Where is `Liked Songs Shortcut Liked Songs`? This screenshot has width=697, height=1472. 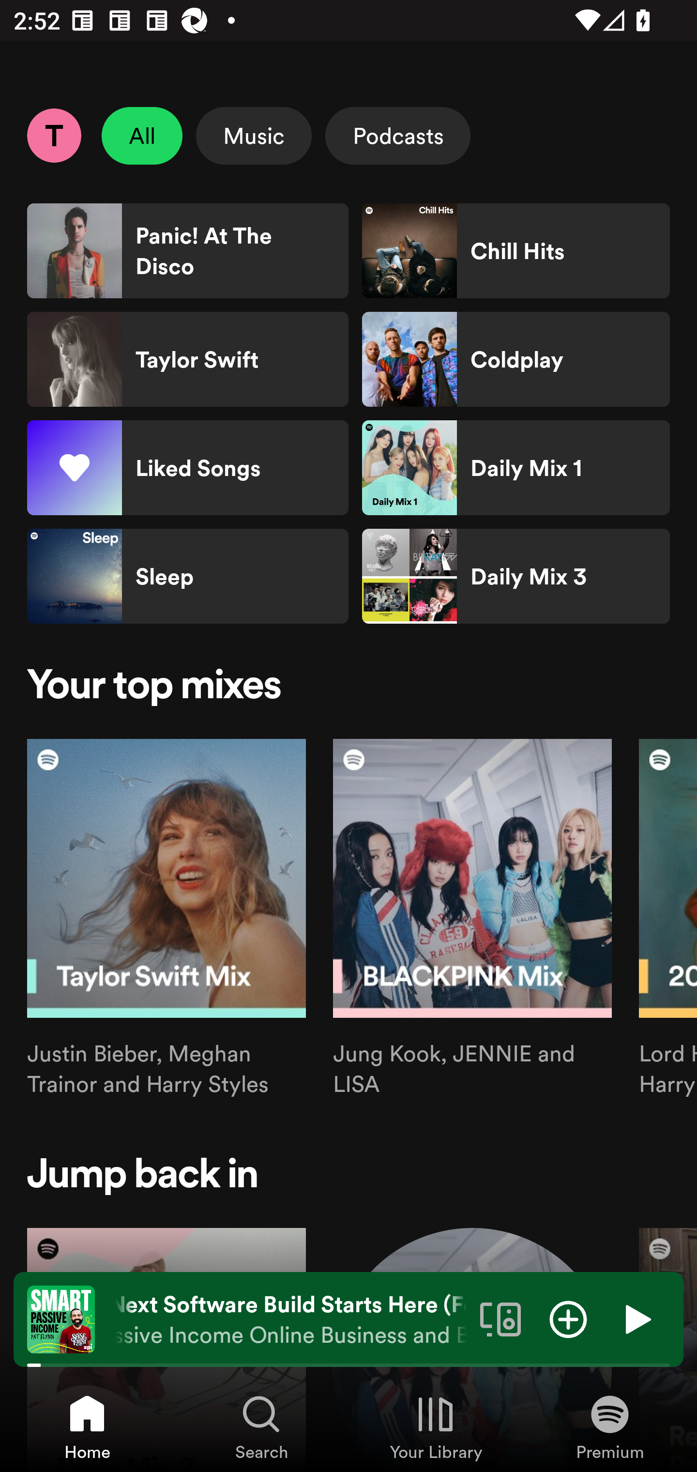
Liked Songs Shortcut Liked Songs is located at coordinates (188, 468).